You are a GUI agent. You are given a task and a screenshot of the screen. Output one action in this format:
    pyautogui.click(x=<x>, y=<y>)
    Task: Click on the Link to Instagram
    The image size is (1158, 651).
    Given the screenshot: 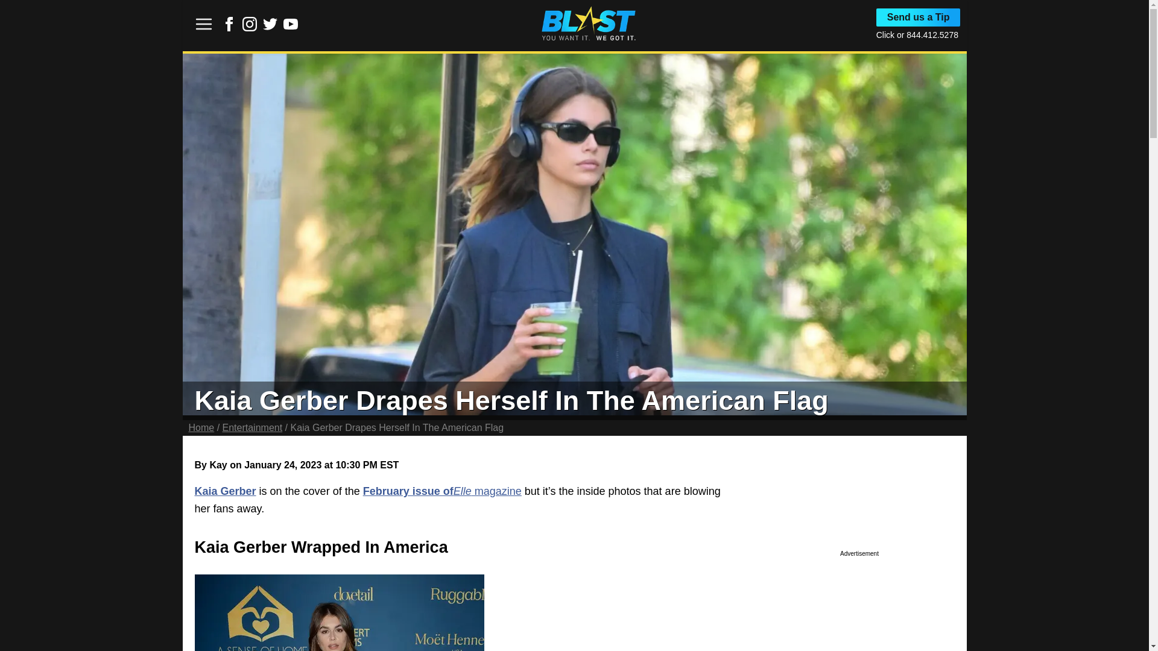 What is the action you would take?
    pyautogui.click(x=250, y=28)
    